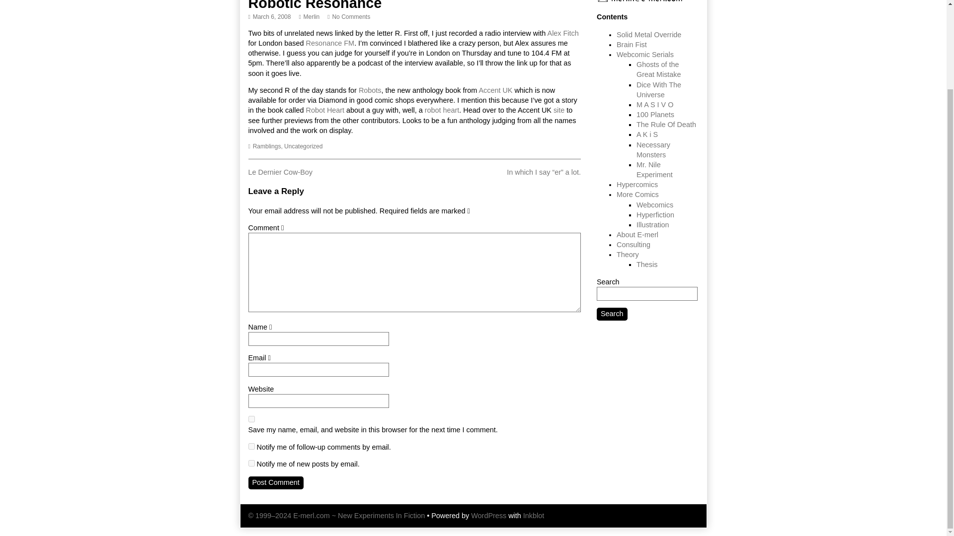  Describe the element at coordinates (442, 110) in the screenshot. I see `subscribe` at that location.